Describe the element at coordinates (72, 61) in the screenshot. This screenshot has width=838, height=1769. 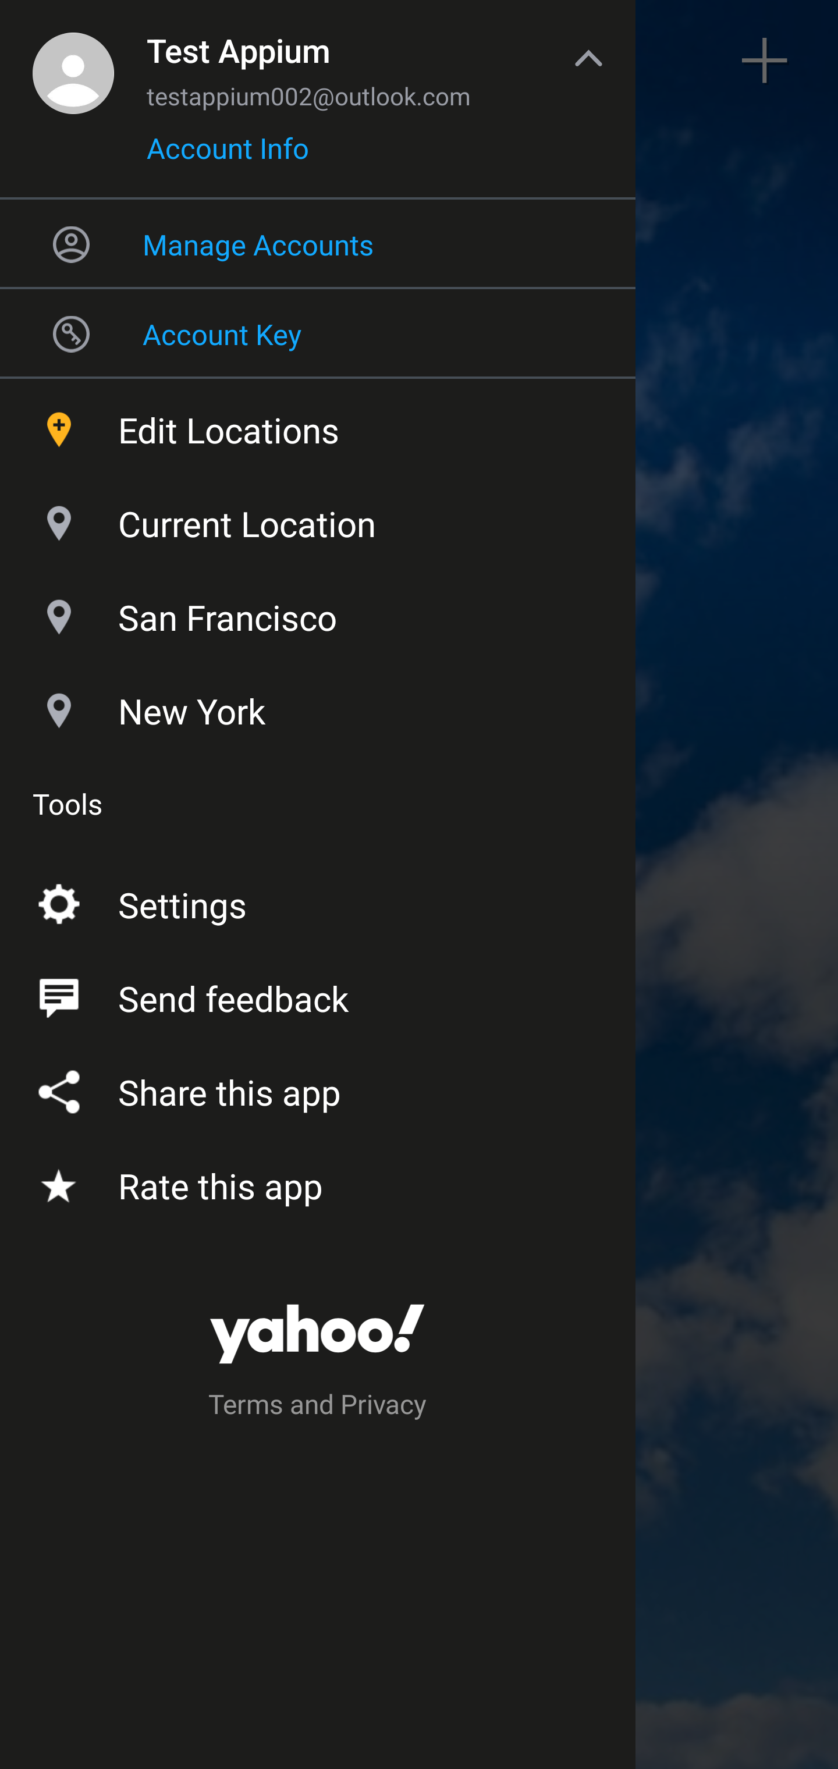
I see `Sidebar` at that location.